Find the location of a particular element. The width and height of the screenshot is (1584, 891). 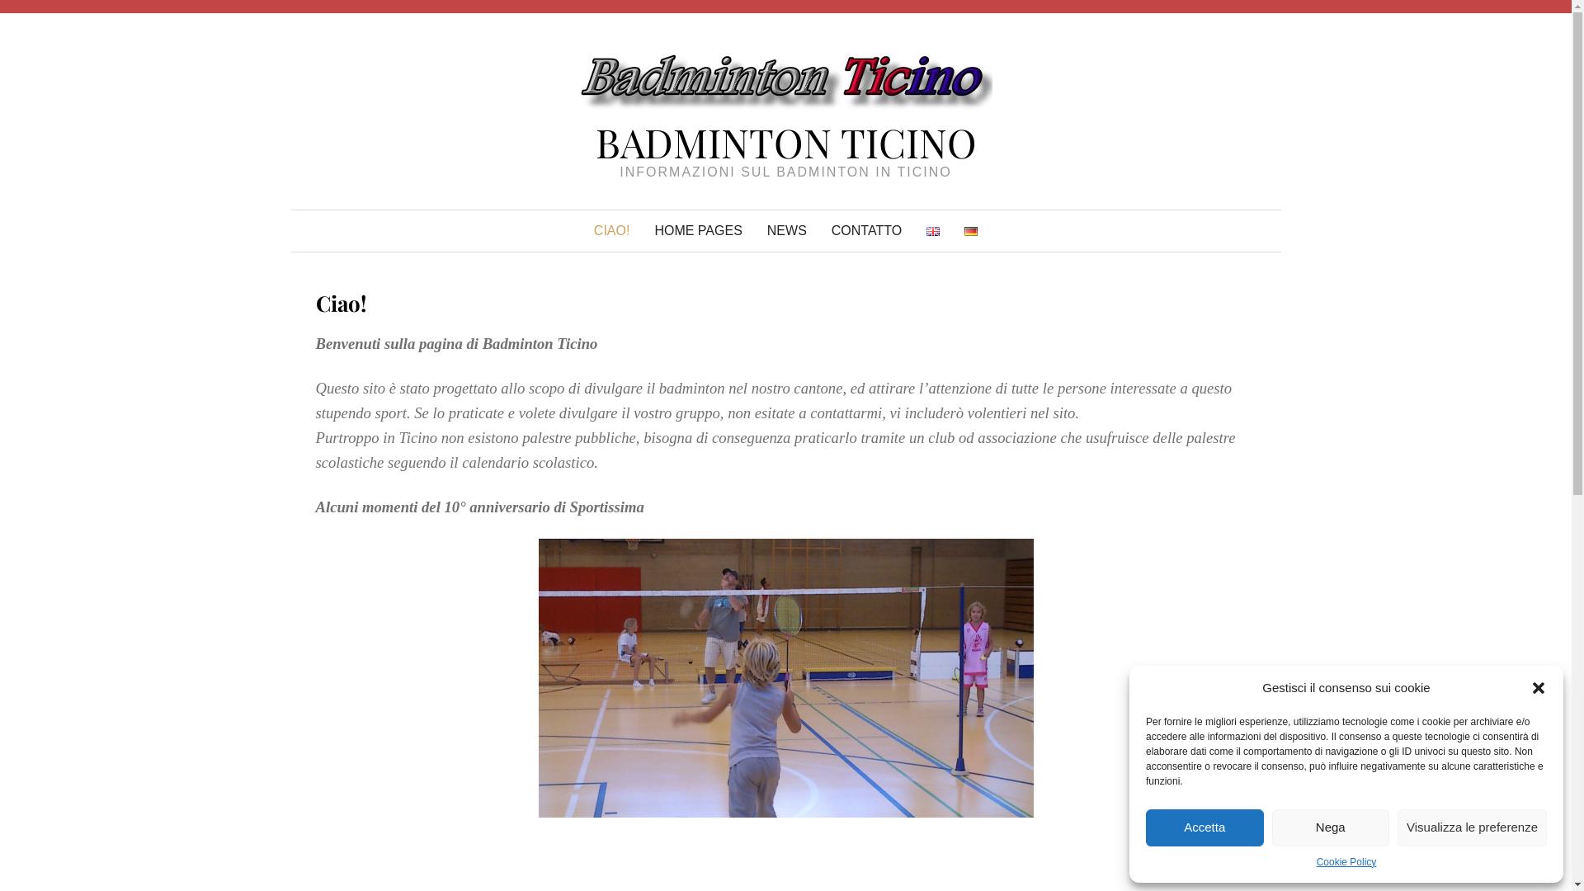

HOME PAGES is located at coordinates (698, 231).